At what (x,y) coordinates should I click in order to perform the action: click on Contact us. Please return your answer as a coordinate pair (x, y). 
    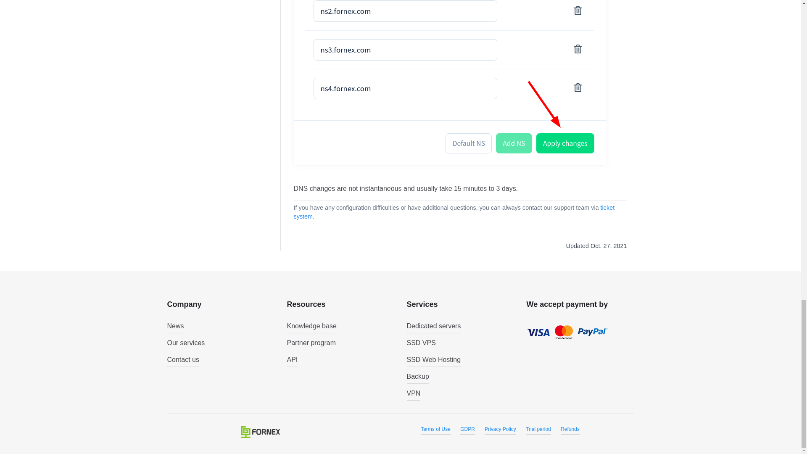
    Looking at the image, I should click on (183, 361).